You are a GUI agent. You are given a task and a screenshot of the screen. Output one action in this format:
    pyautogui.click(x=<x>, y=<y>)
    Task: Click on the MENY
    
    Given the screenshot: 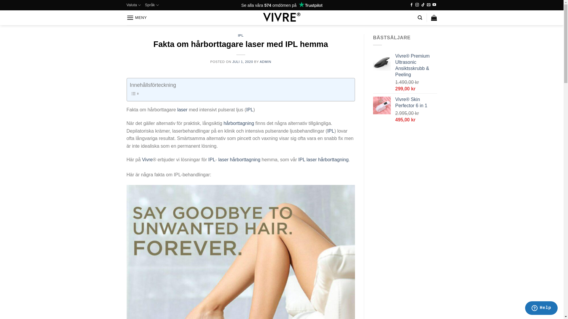 What is the action you would take?
    pyautogui.click(x=137, y=18)
    